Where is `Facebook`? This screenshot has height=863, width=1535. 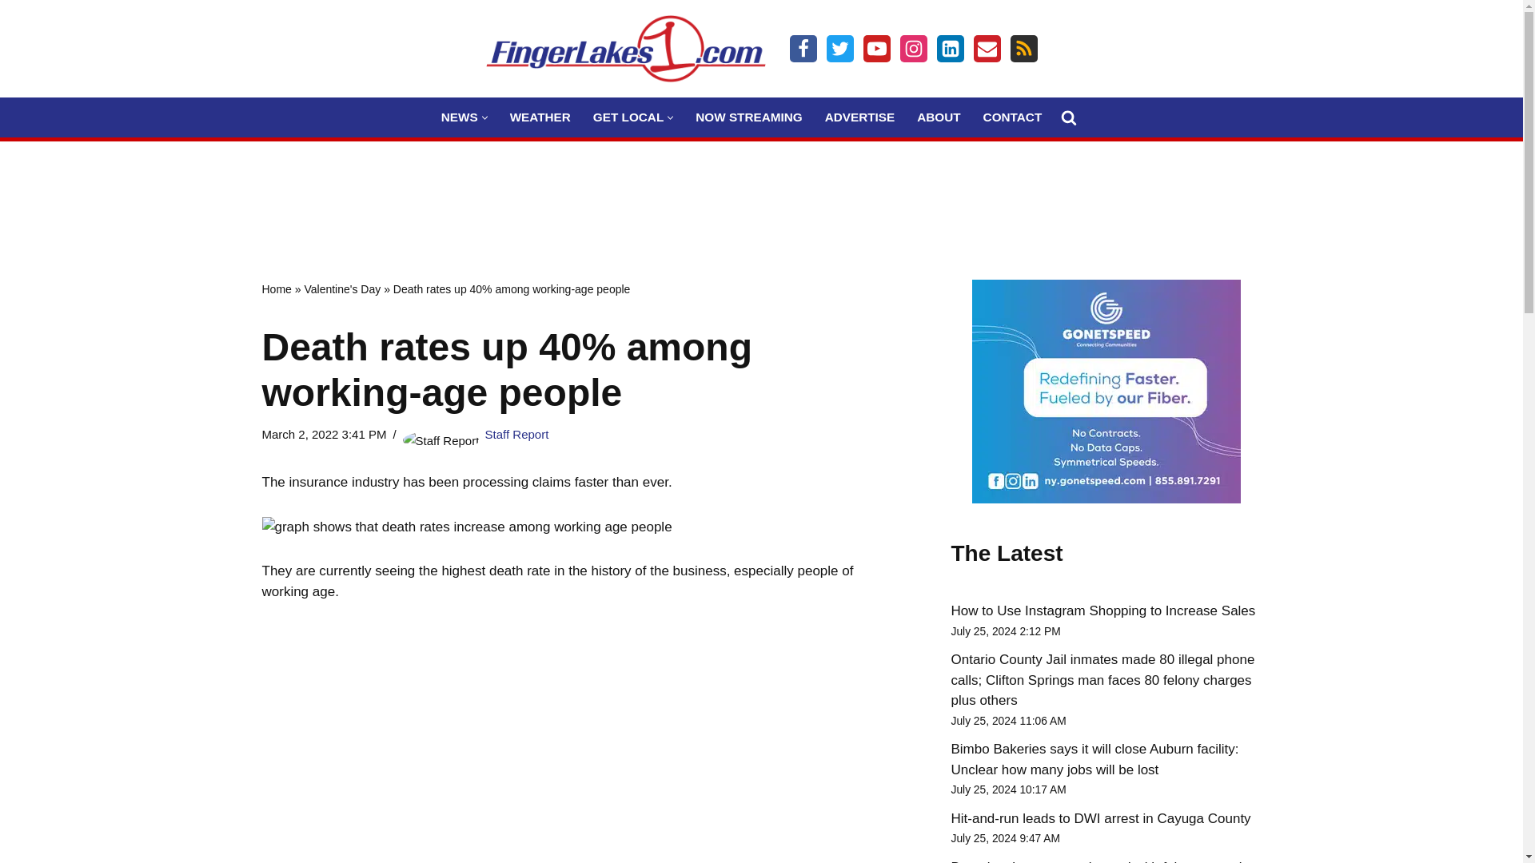 Facebook is located at coordinates (803, 48).